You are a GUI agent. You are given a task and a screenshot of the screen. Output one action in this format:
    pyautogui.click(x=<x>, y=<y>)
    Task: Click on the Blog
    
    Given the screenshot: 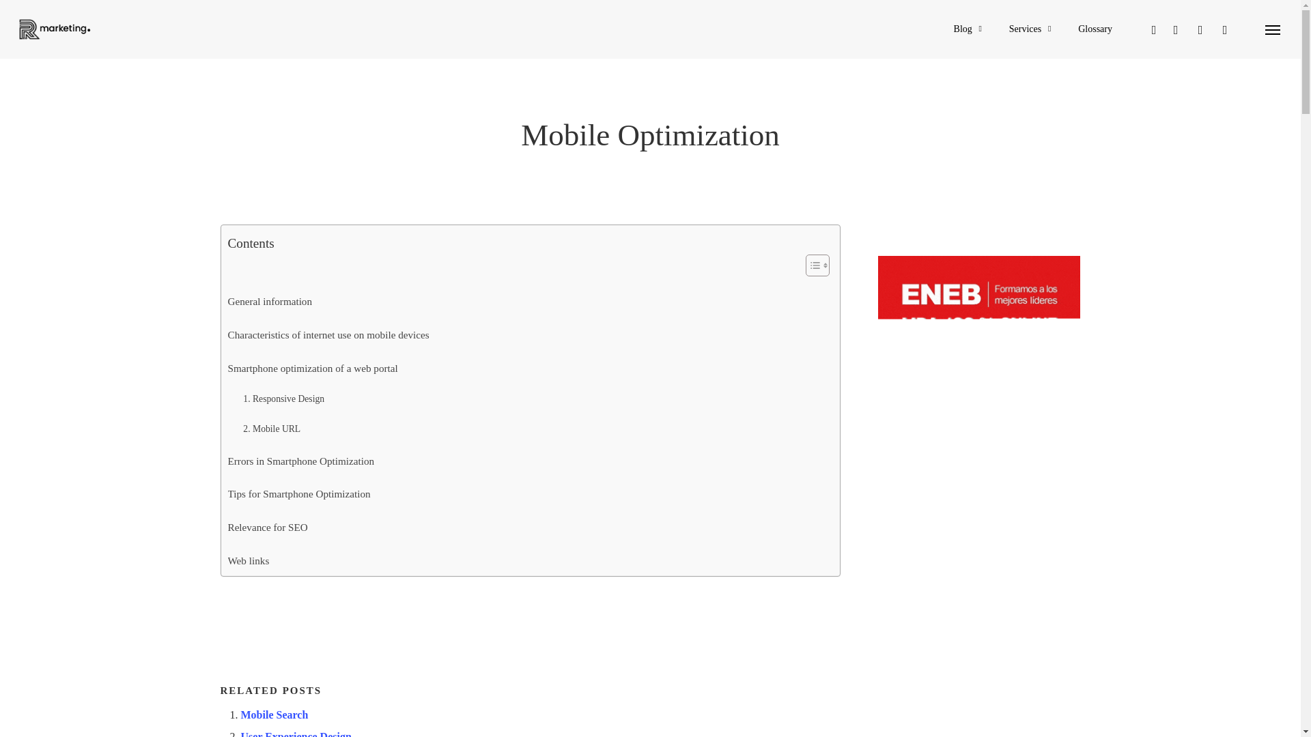 What is the action you would take?
    pyautogui.click(x=970, y=29)
    